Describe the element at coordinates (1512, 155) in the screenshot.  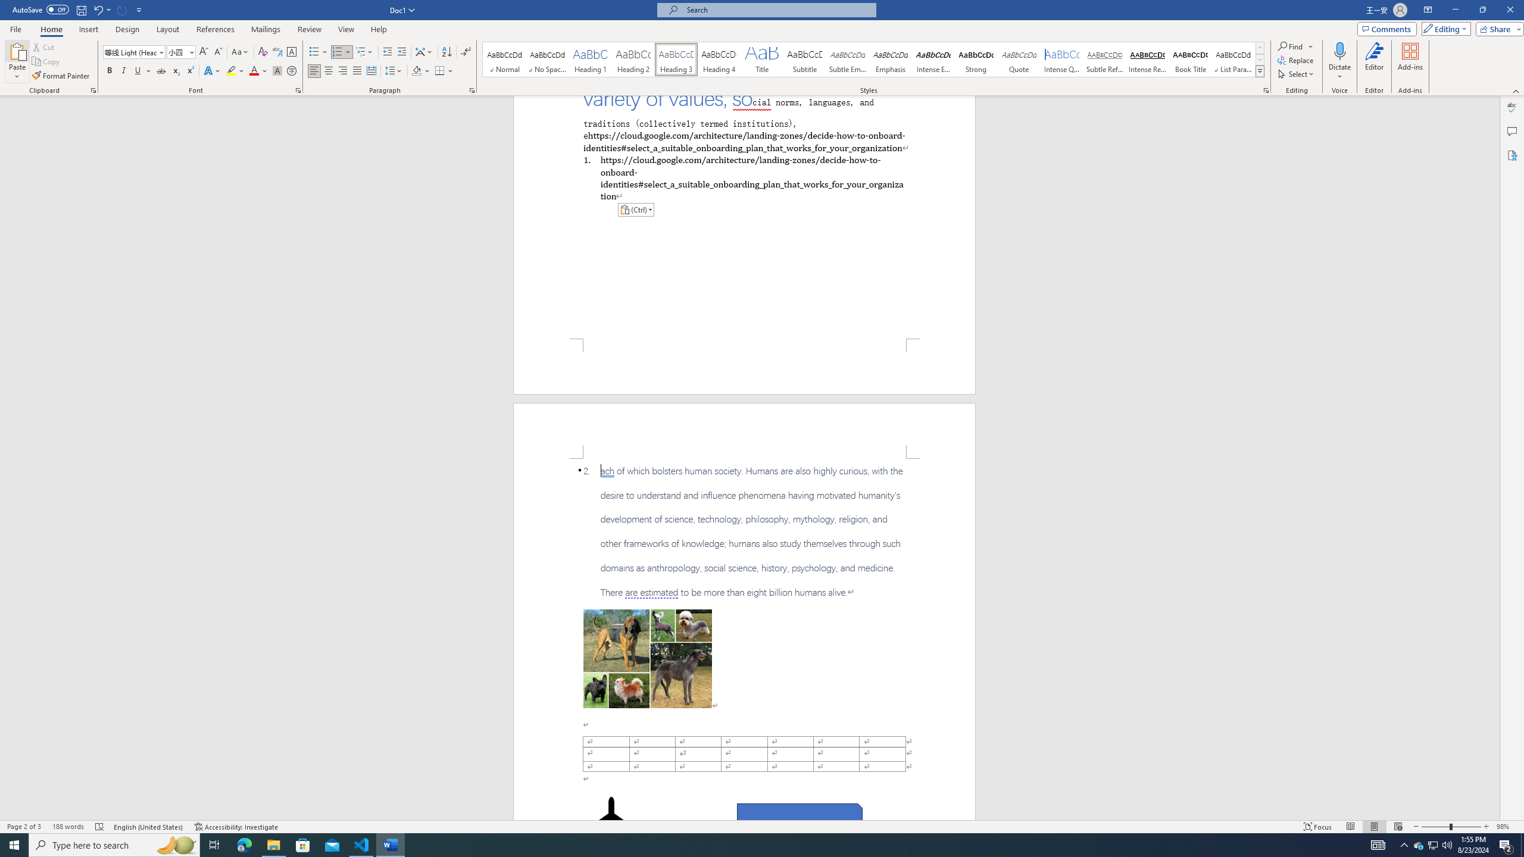
I see `Accessibility` at that location.